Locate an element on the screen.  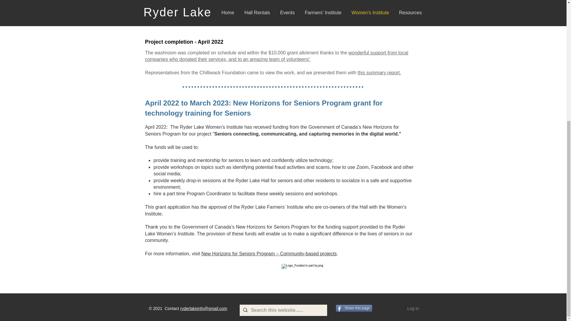
Share this page is located at coordinates (354, 308).